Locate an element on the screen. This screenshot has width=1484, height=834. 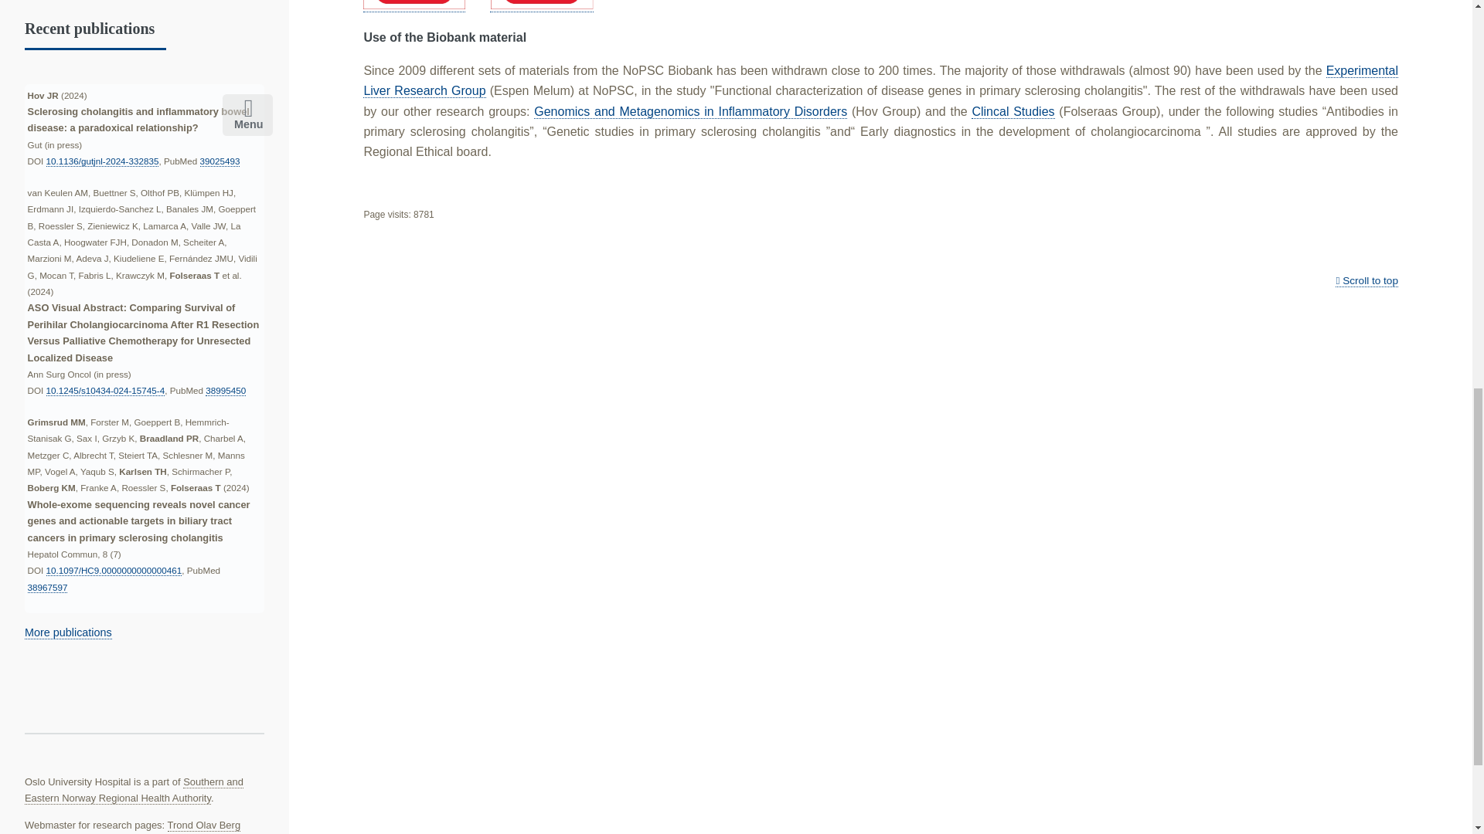
Genomics and Metagenomics in Inflammatory Disorders is located at coordinates (691, 112).